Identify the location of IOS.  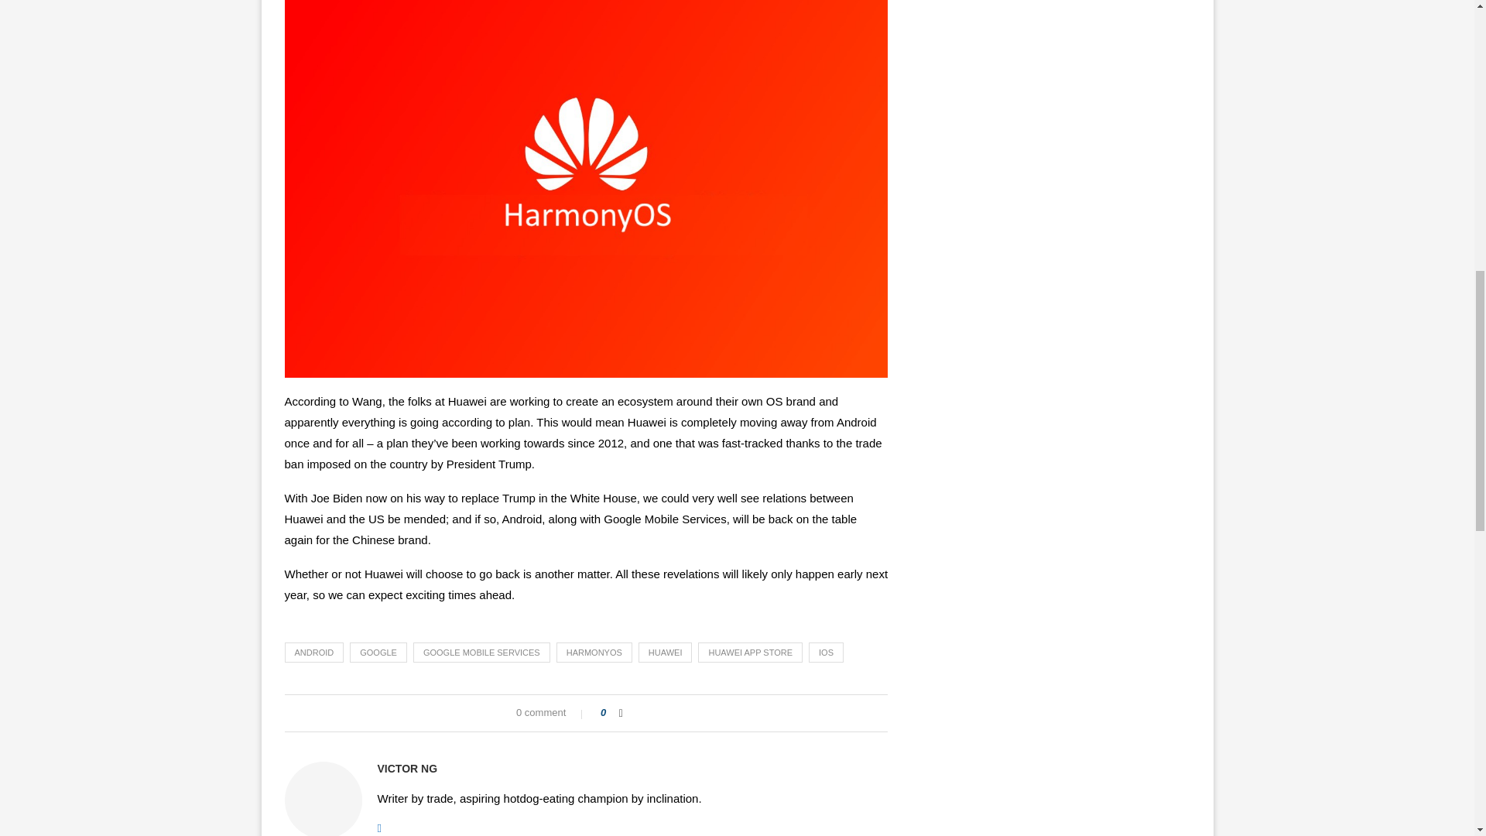
(826, 653).